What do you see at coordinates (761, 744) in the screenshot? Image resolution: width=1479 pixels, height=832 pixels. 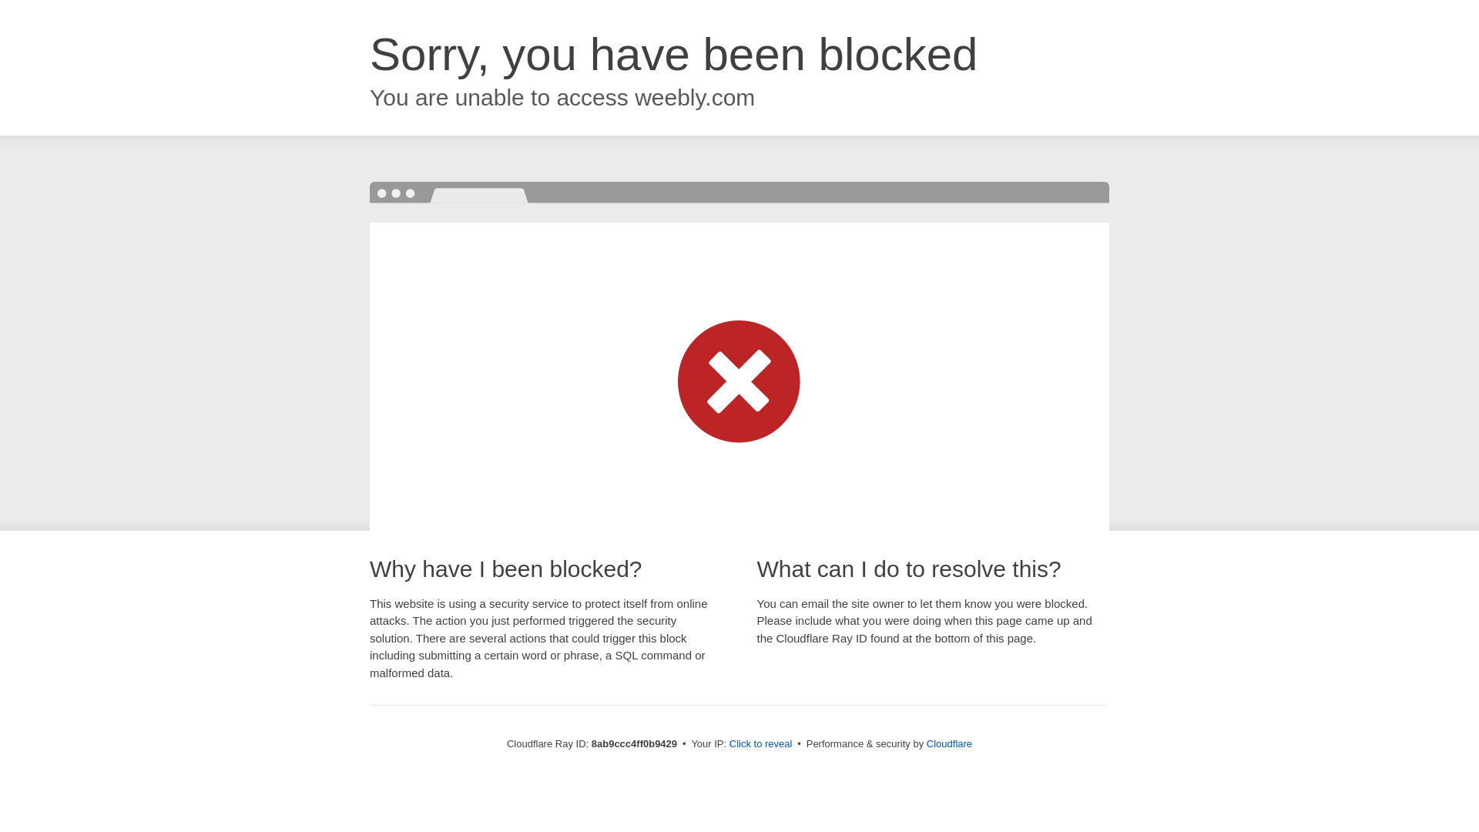 I see `Click to reveal` at bounding box center [761, 744].